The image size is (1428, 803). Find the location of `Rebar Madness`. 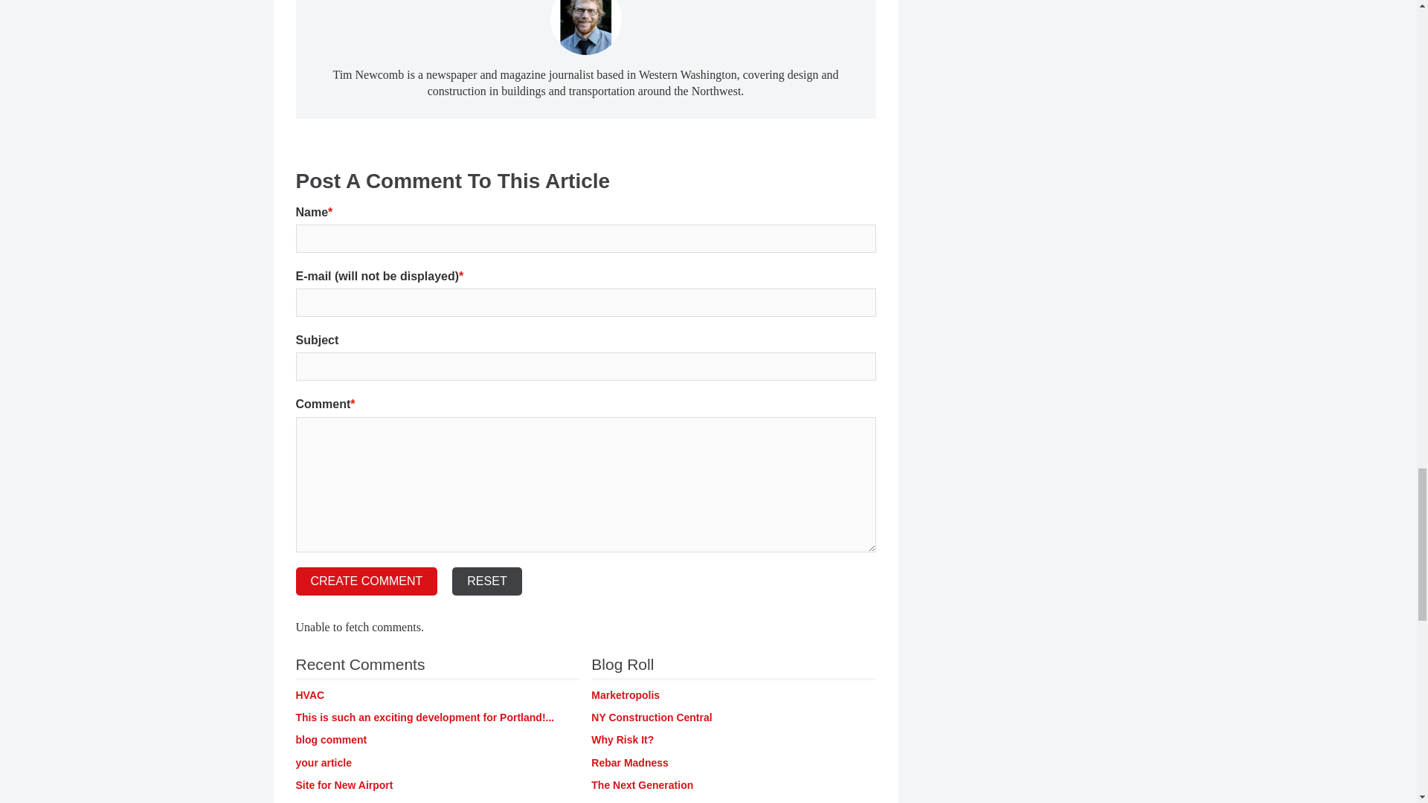

Rebar Madness is located at coordinates (629, 763).